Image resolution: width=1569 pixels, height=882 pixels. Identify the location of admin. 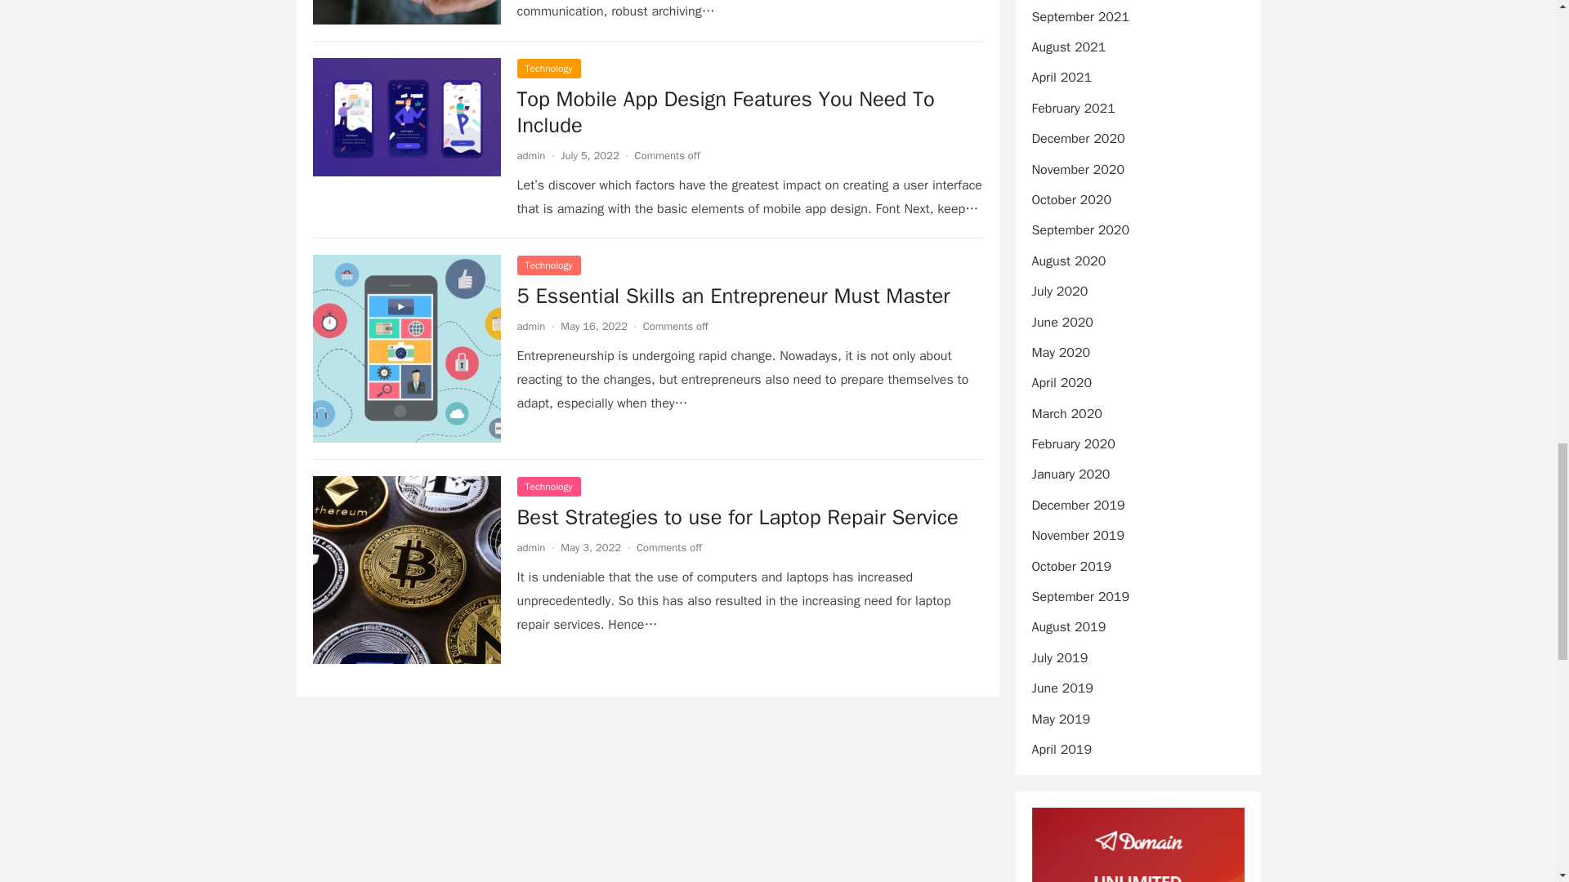
(530, 155).